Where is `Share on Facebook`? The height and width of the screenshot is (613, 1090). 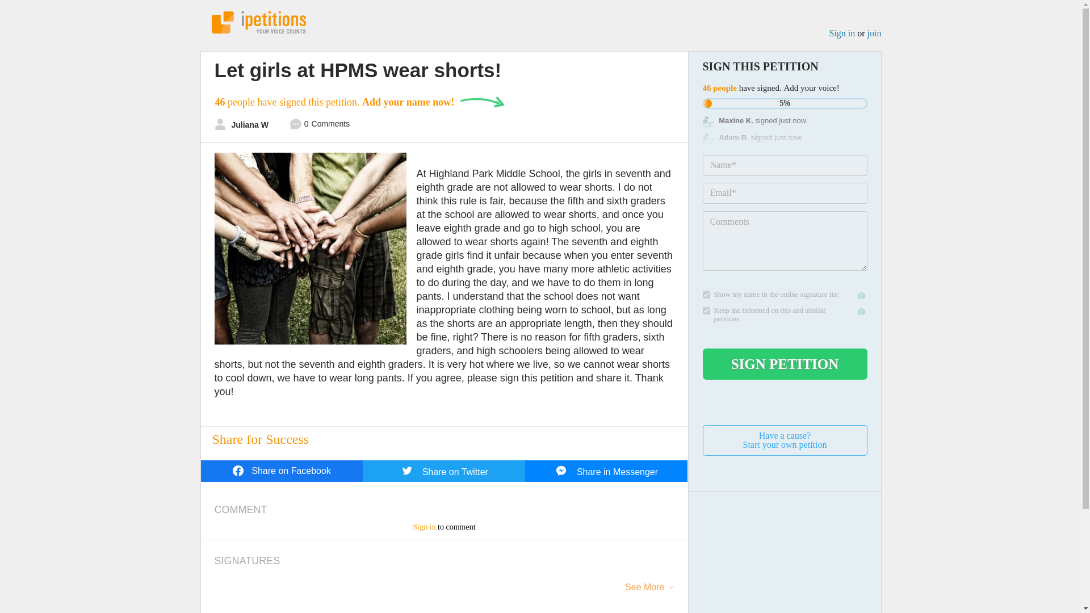 Share on Facebook is located at coordinates (282, 471).